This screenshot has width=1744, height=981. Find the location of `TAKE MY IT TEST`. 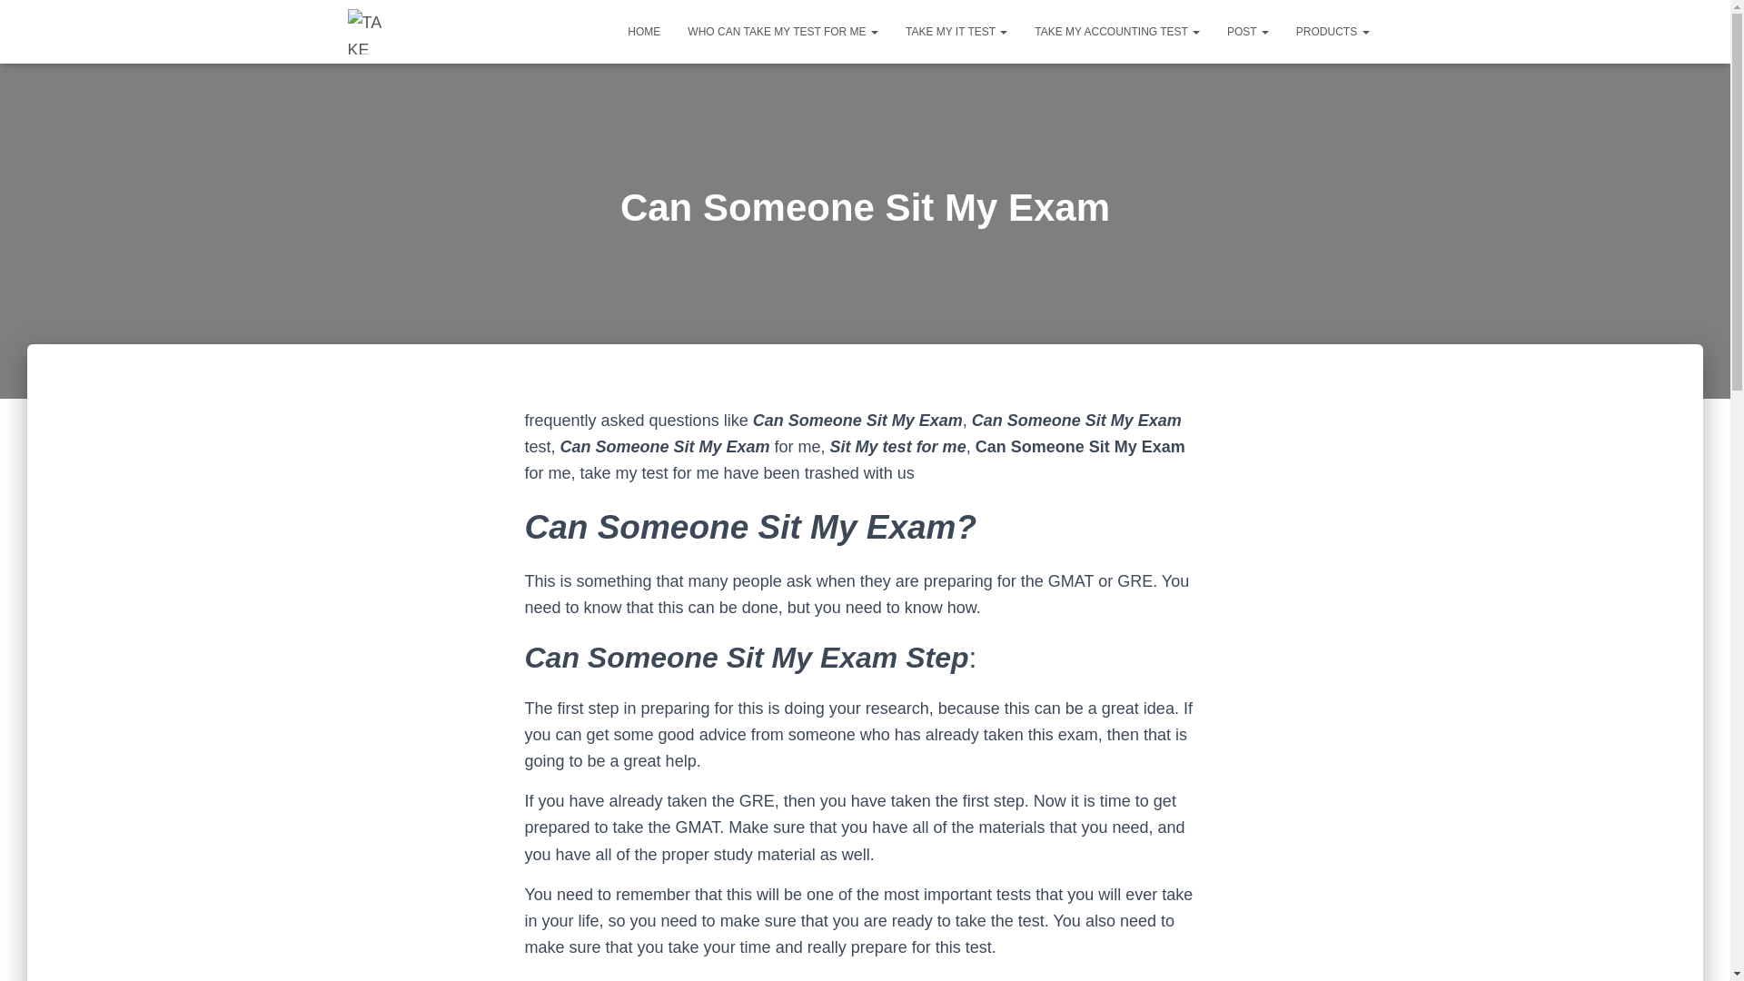

TAKE MY IT TEST is located at coordinates (956, 31).